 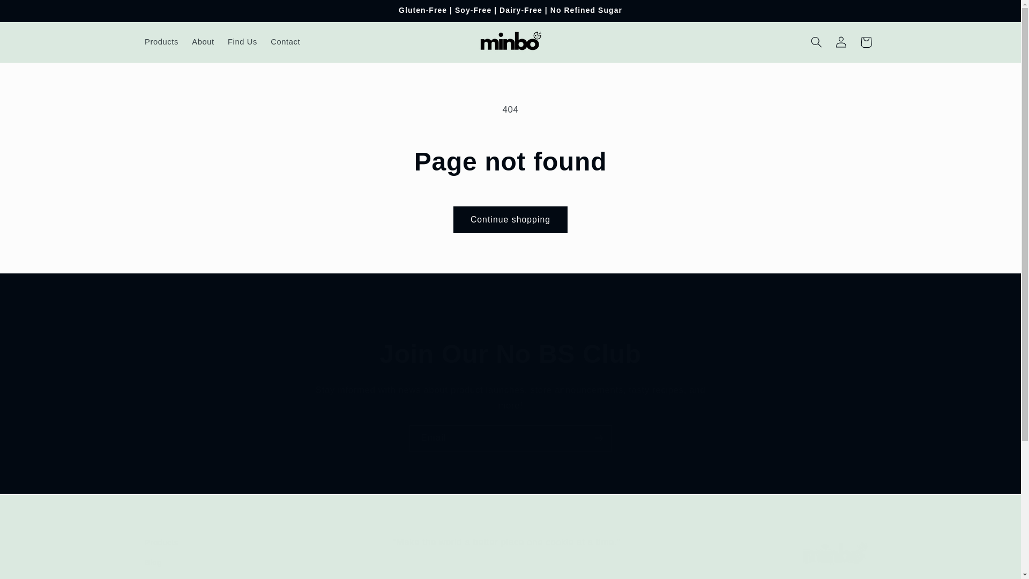 What do you see at coordinates (153, 562) in the screenshot?
I see `Blog` at bounding box center [153, 562].